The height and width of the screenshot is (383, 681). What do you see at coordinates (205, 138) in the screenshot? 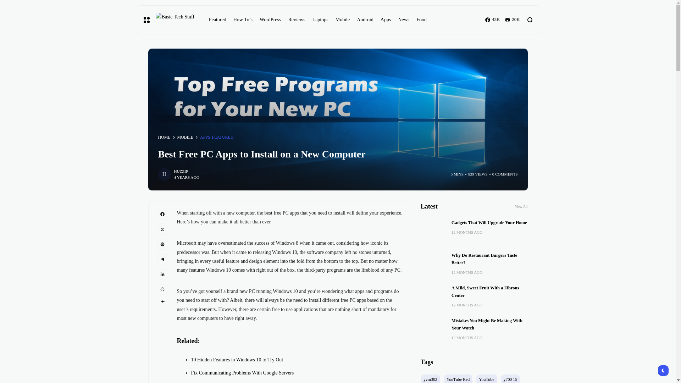
I see `APPS` at bounding box center [205, 138].